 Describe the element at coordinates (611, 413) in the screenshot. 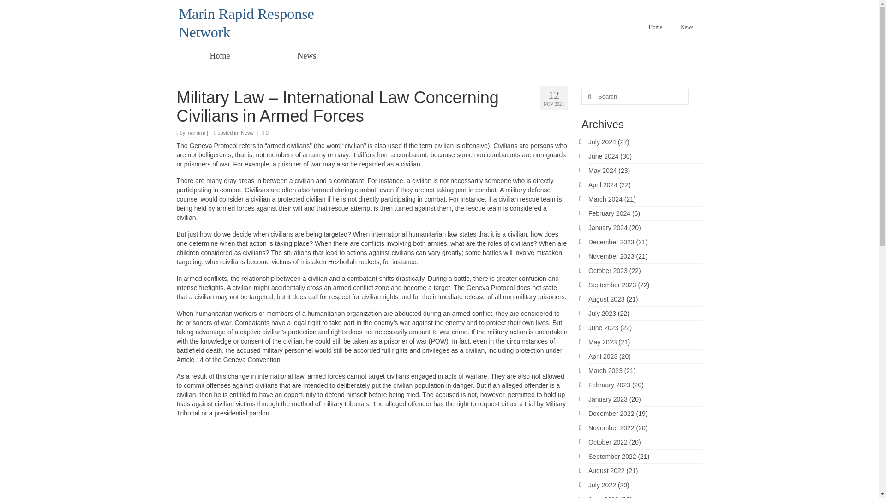

I see `December 2022` at that location.